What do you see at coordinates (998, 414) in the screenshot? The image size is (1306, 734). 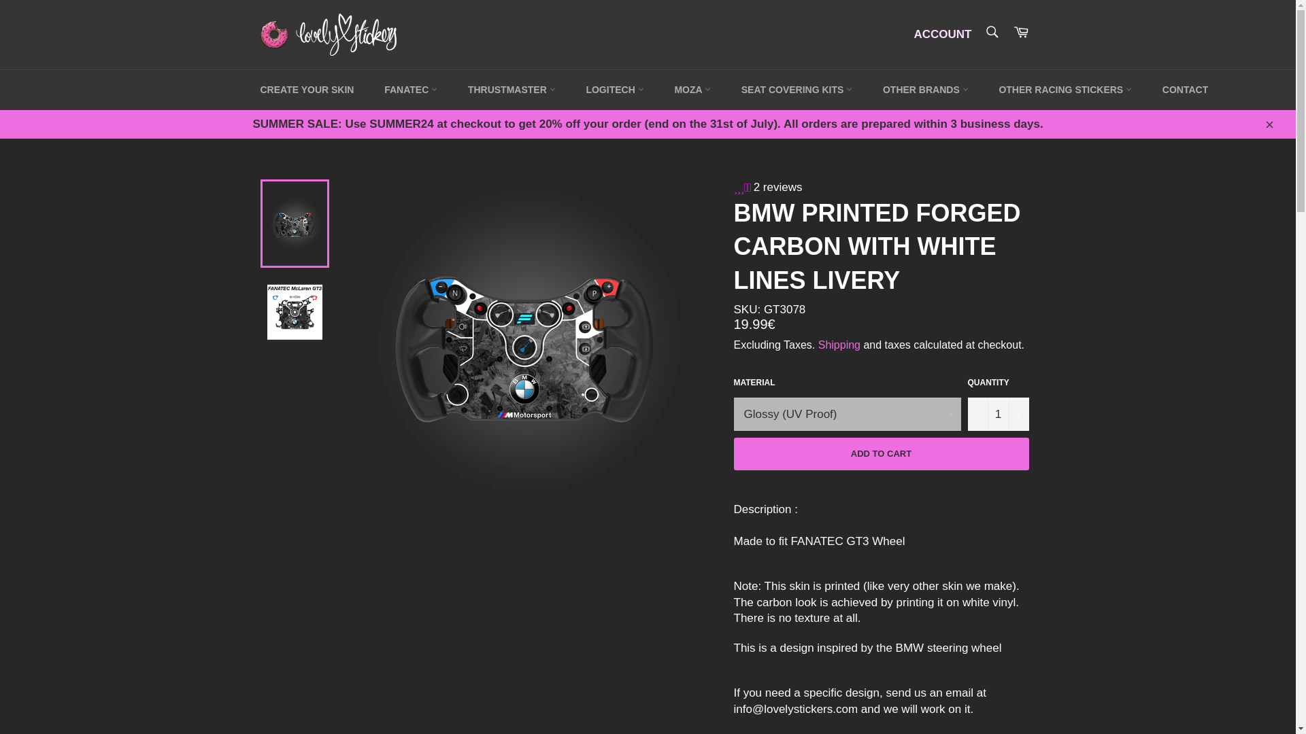 I see `1` at bounding box center [998, 414].